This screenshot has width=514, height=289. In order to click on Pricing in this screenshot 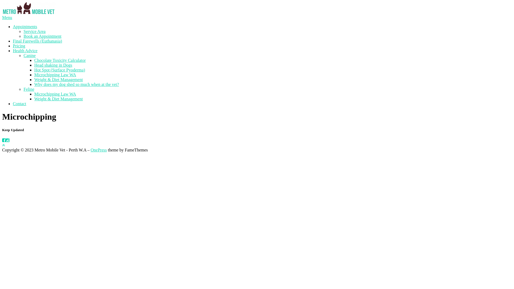, I will do `click(19, 46)`.